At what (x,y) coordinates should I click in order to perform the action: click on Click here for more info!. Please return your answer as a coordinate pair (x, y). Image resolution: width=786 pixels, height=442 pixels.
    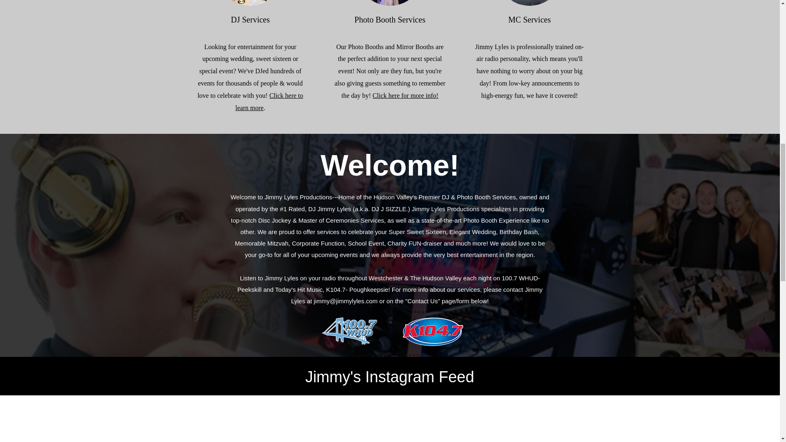
    Looking at the image, I should click on (405, 95).